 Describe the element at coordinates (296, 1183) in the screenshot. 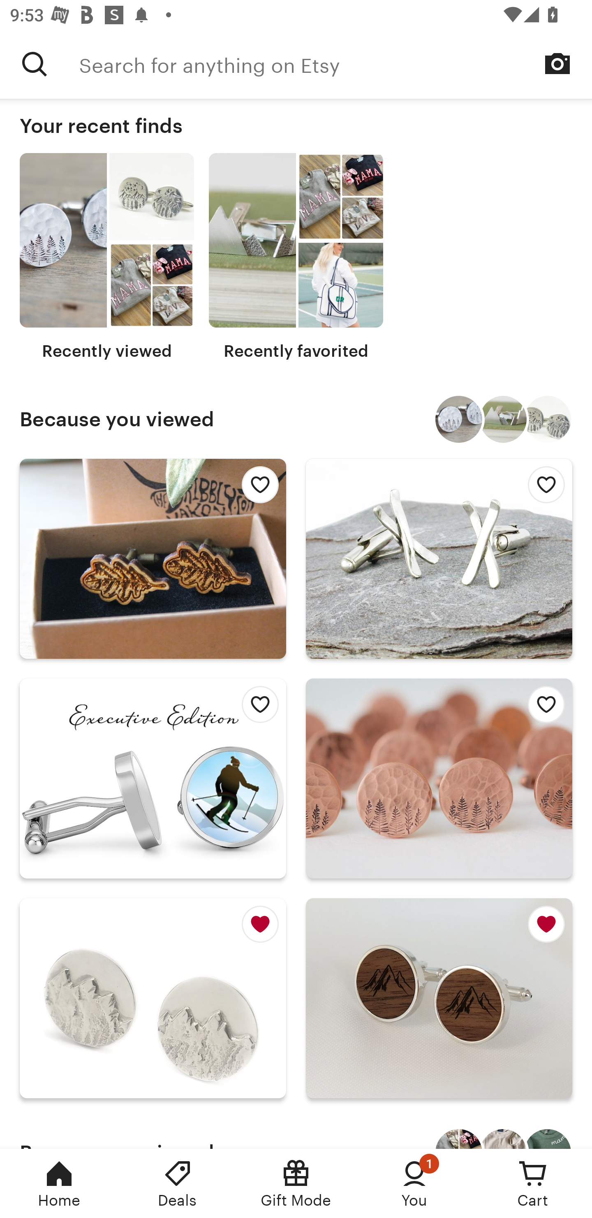

I see `Gift Mode` at that location.